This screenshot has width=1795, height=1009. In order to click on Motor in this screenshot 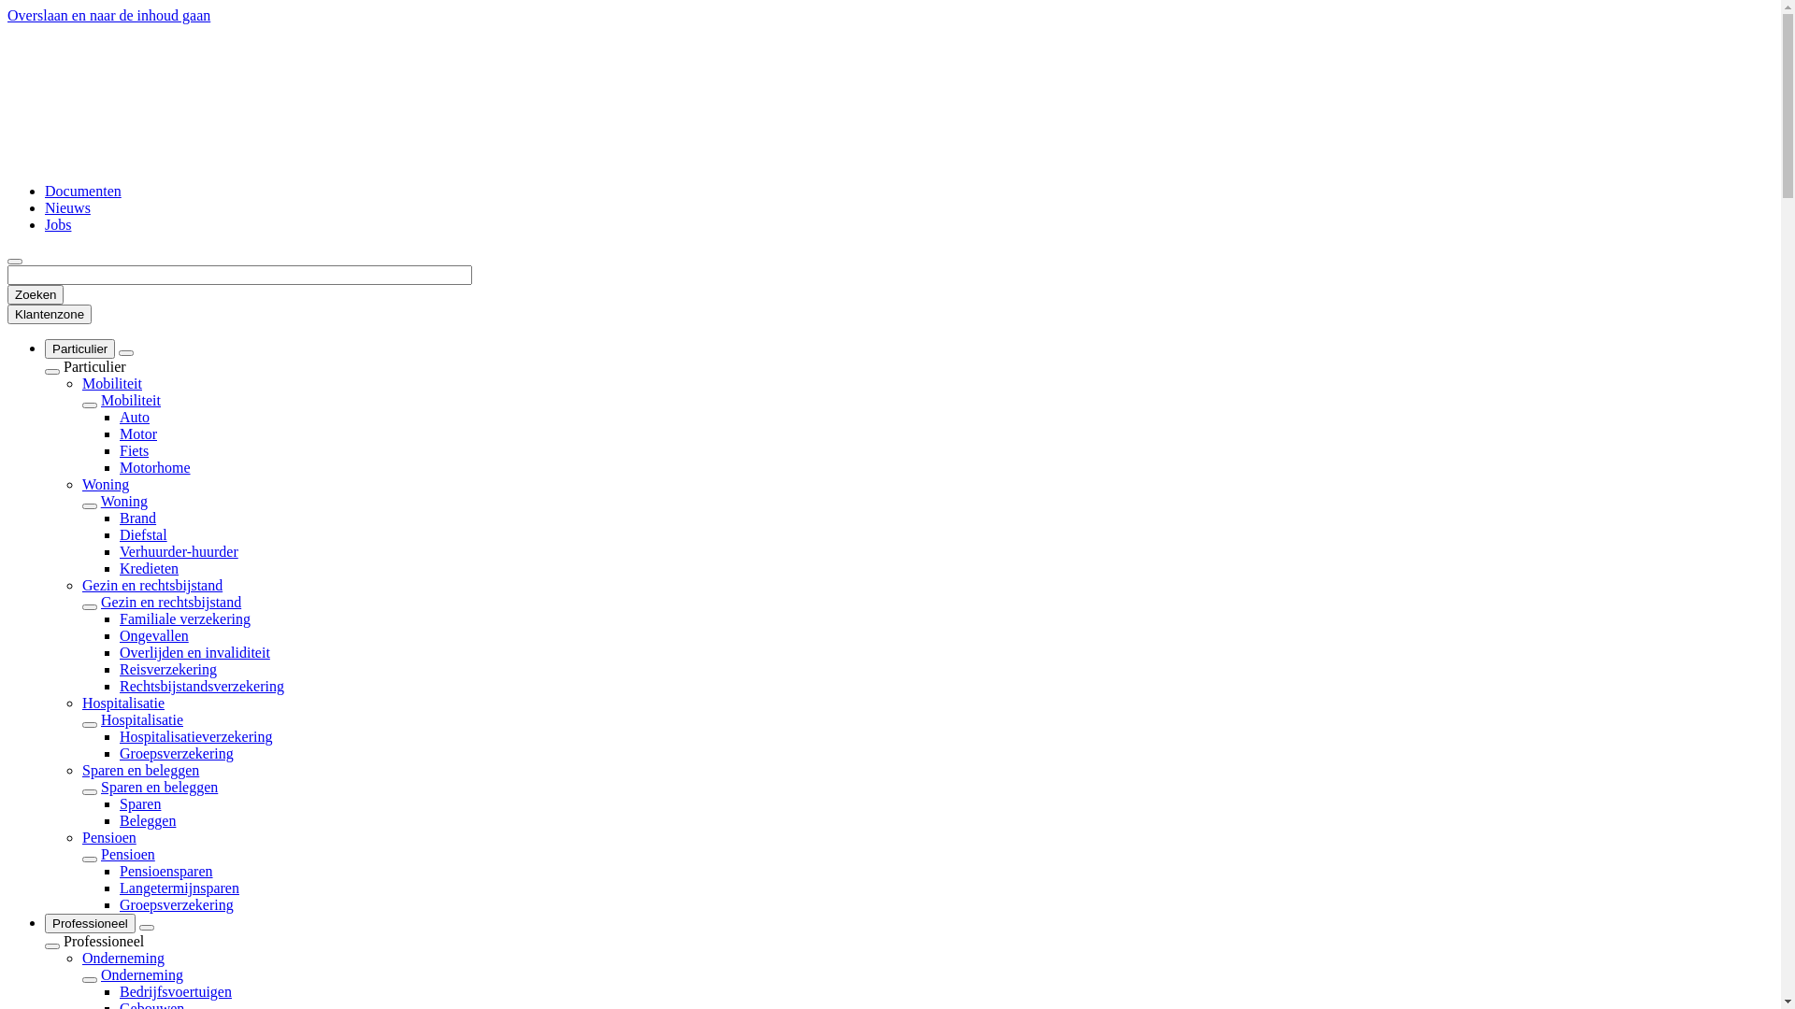, I will do `click(138, 433)`.